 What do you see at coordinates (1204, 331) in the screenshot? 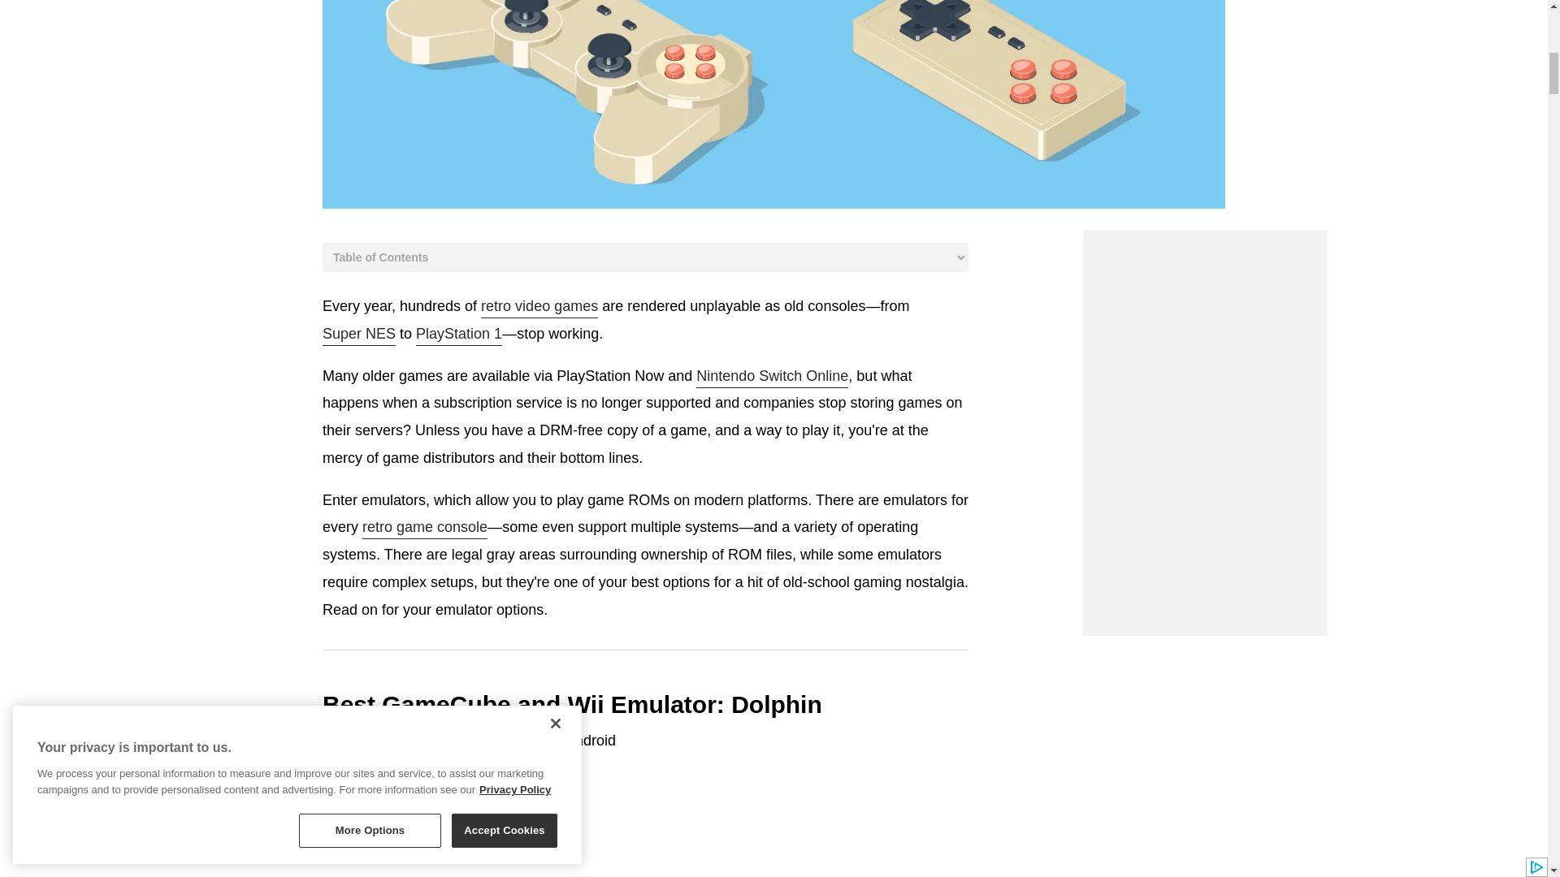
I see `3rd party ad content` at bounding box center [1204, 331].